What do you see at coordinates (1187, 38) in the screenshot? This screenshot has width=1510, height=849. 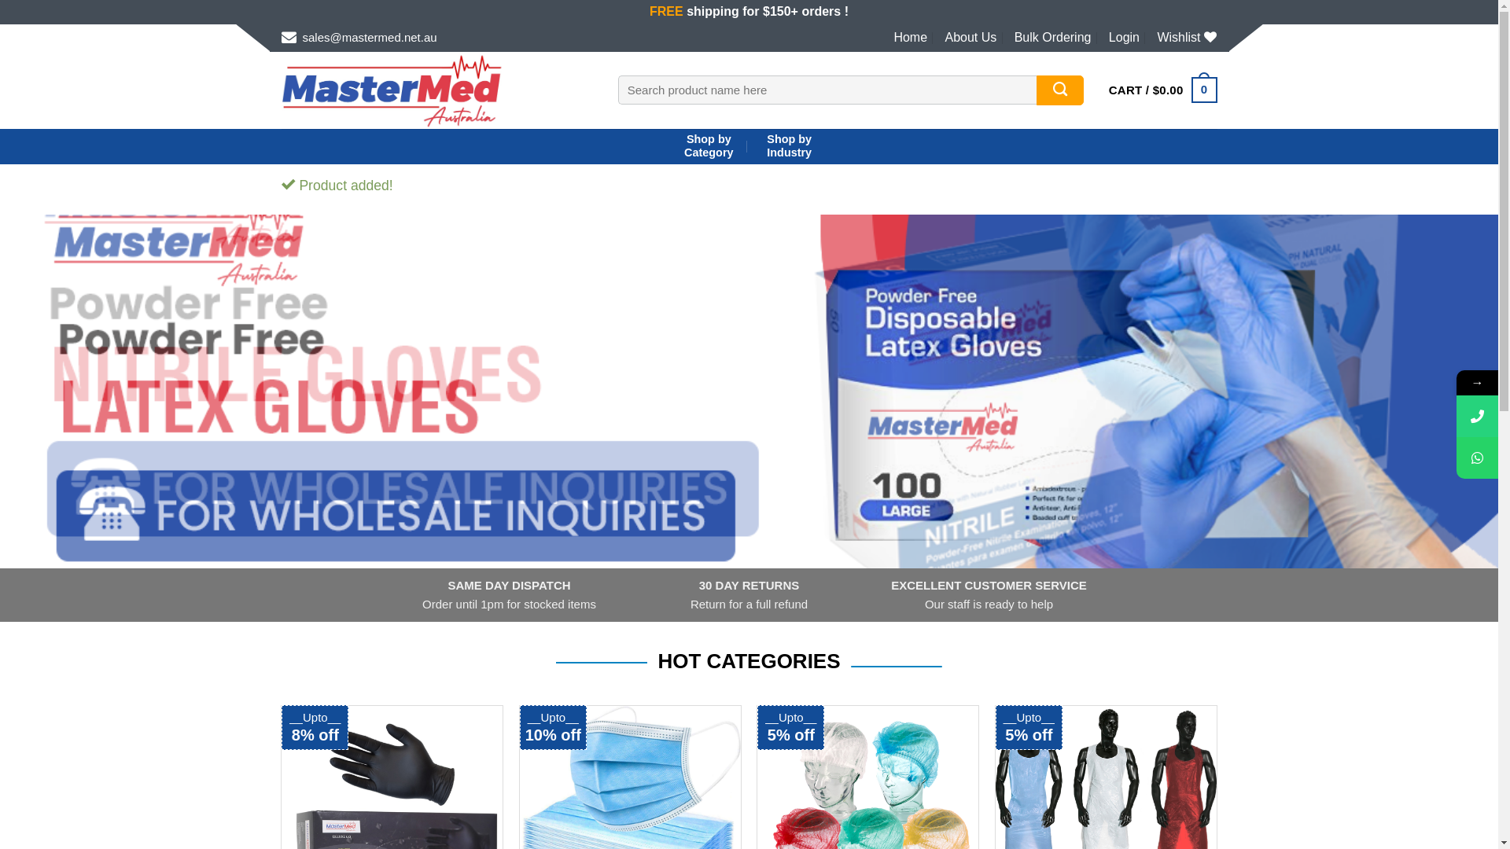 I see `Wishlist` at bounding box center [1187, 38].